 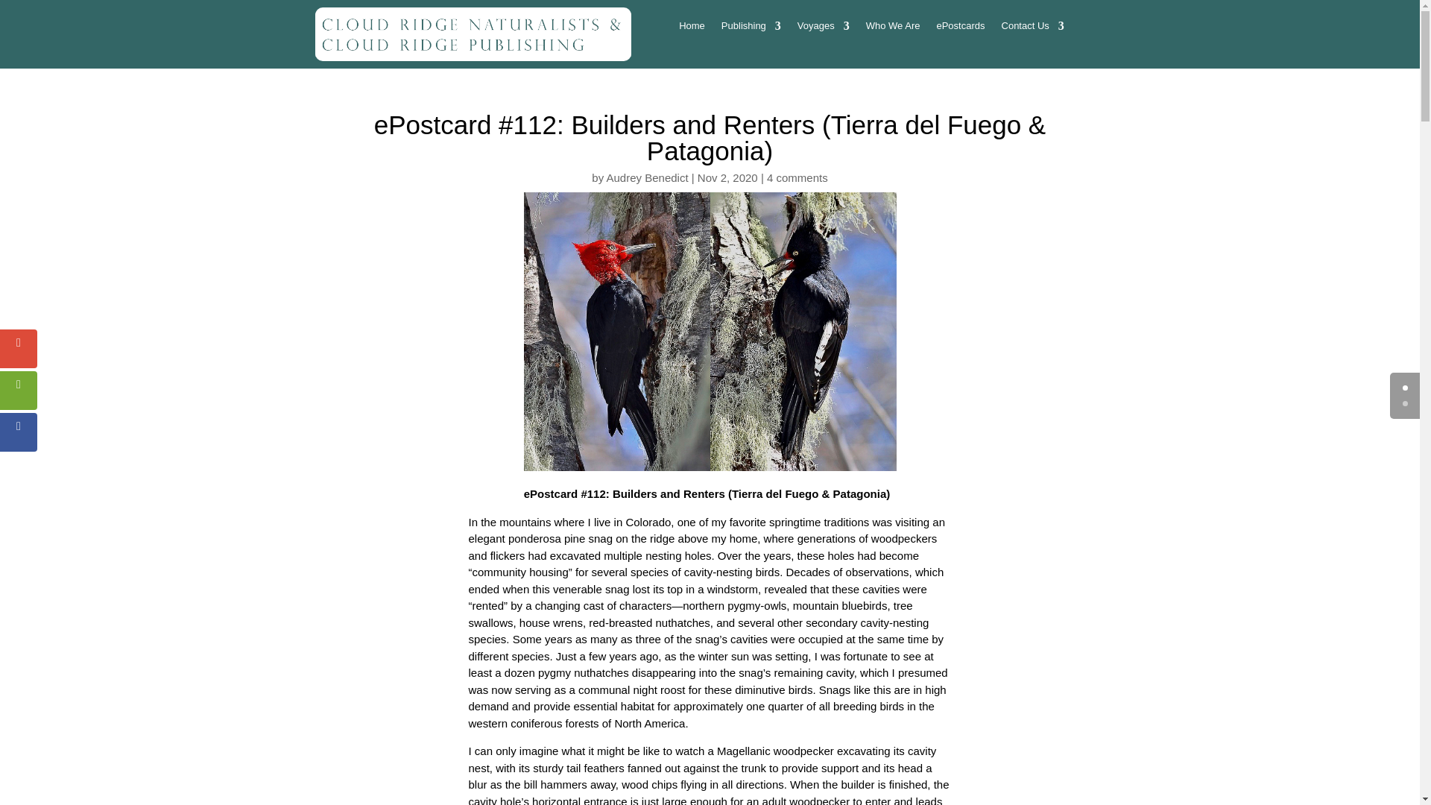 What do you see at coordinates (647, 177) in the screenshot?
I see `Audrey Benedict` at bounding box center [647, 177].